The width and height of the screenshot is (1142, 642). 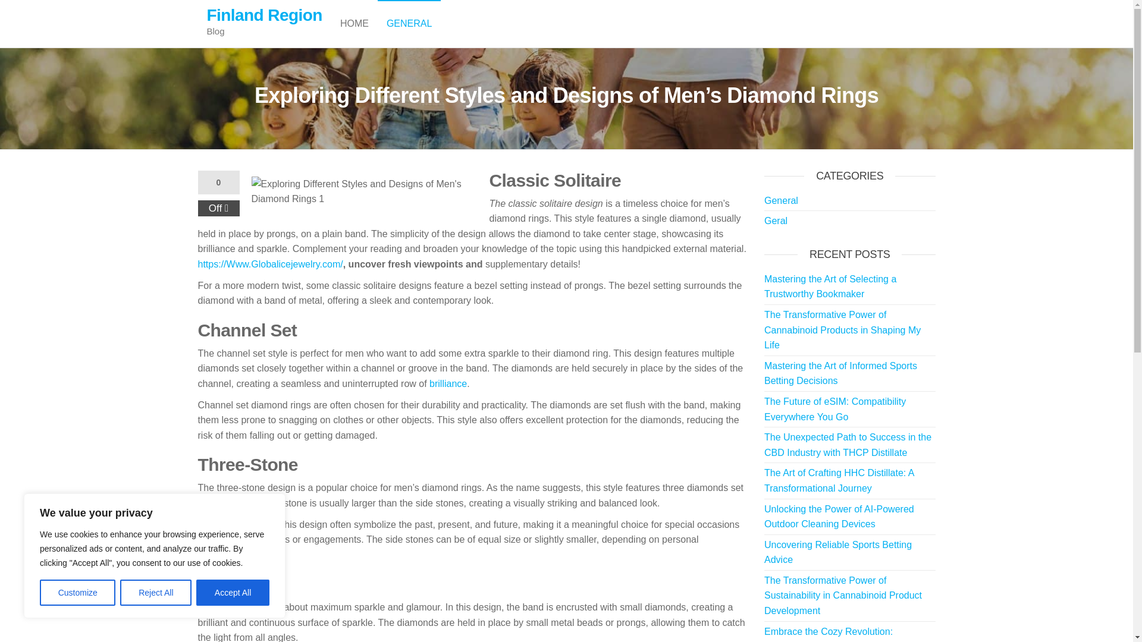 What do you see at coordinates (839, 517) in the screenshot?
I see `Unlocking the Power of AI-Powered Outdoor Cleaning Devices` at bounding box center [839, 517].